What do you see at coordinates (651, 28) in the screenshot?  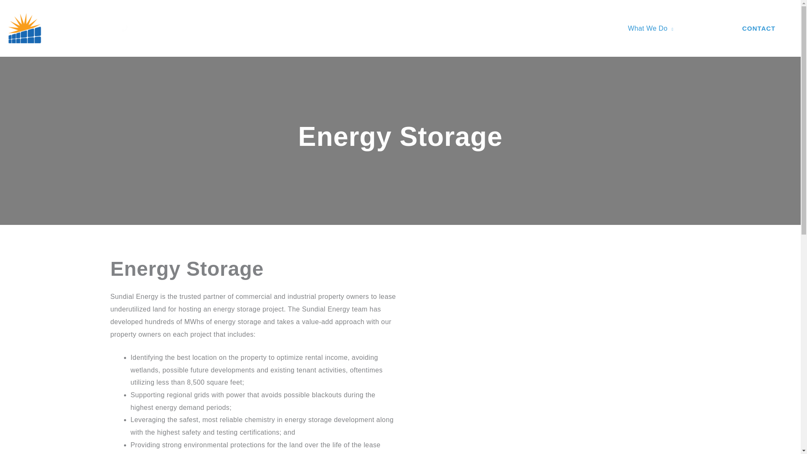 I see `What We Do` at bounding box center [651, 28].